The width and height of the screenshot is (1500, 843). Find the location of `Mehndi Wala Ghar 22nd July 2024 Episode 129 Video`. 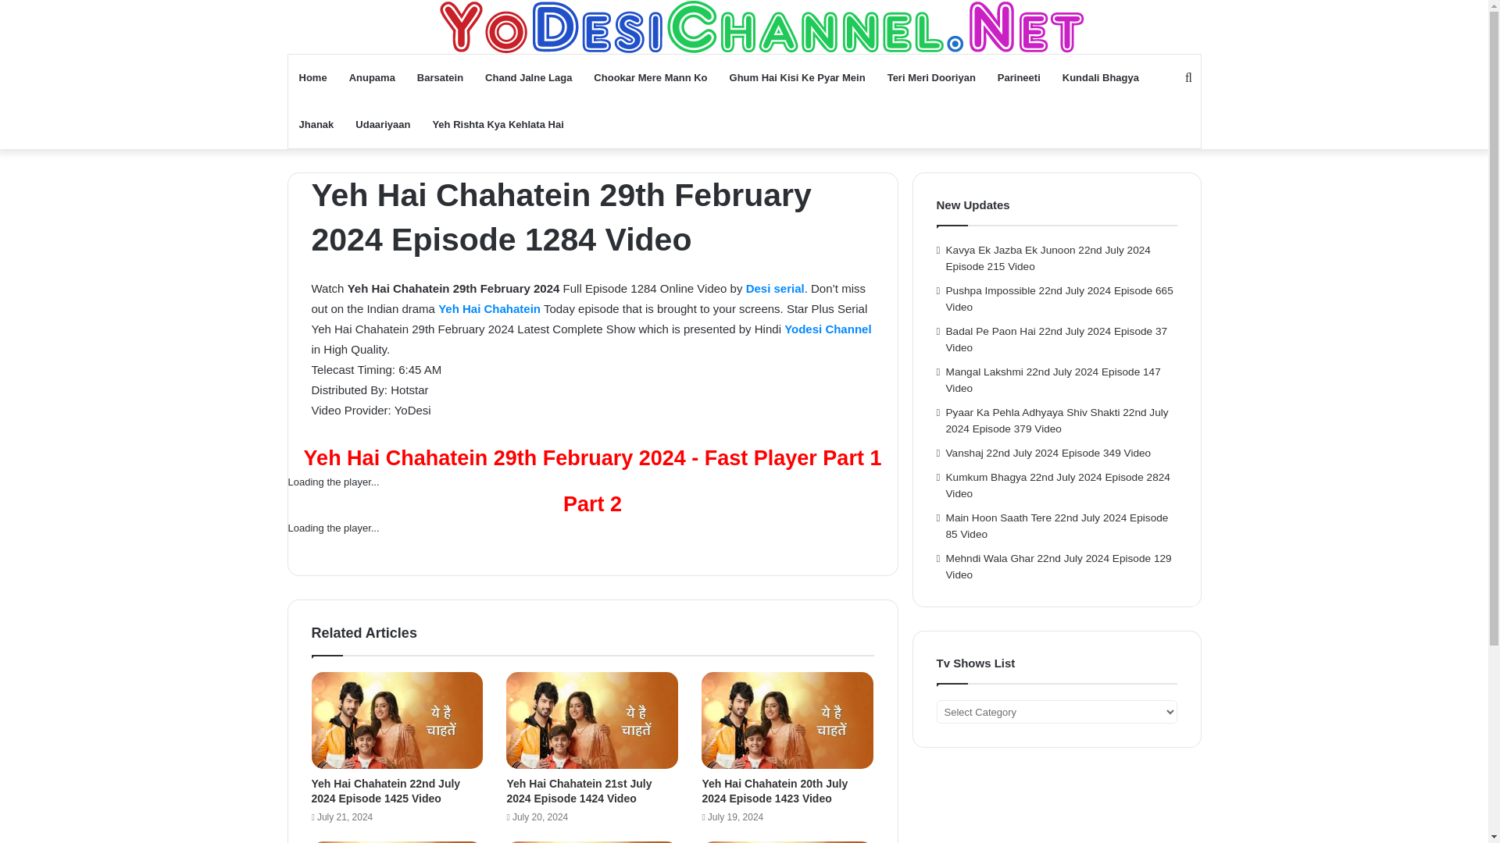

Mehndi Wala Ghar 22nd July 2024 Episode 129 Video is located at coordinates (1059, 567).